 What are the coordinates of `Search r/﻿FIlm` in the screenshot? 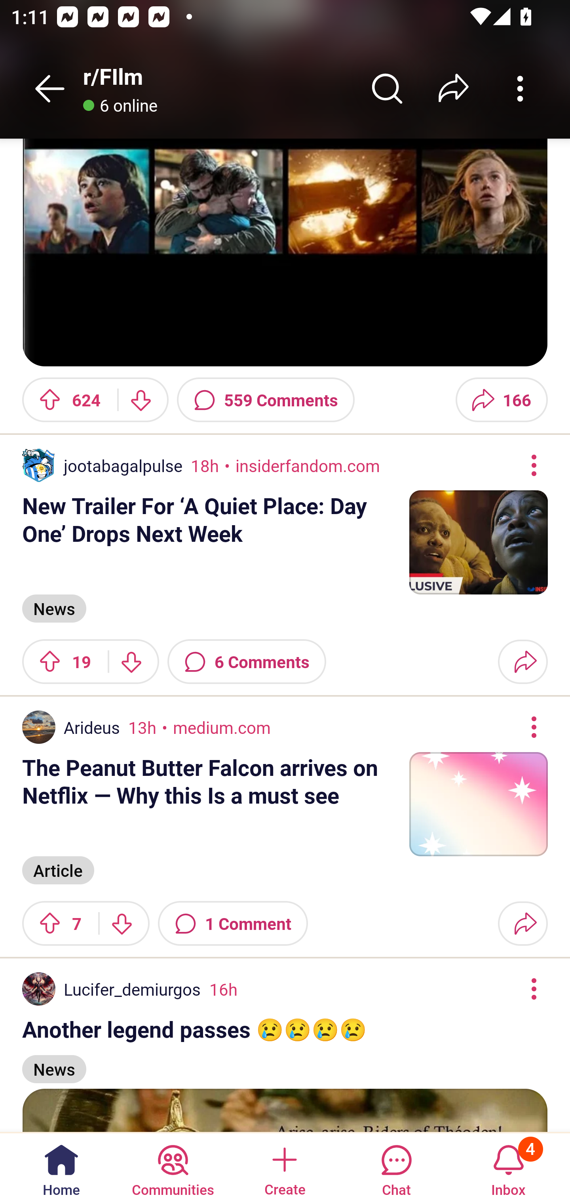 It's located at (387, 88).